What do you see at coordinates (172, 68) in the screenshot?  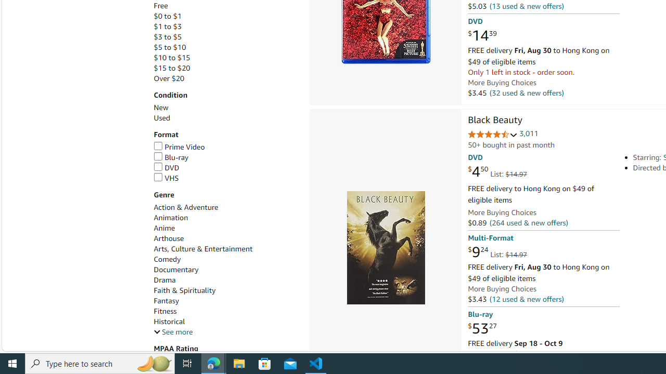 I see `$15 to $20` at bounding box center [172, 68].